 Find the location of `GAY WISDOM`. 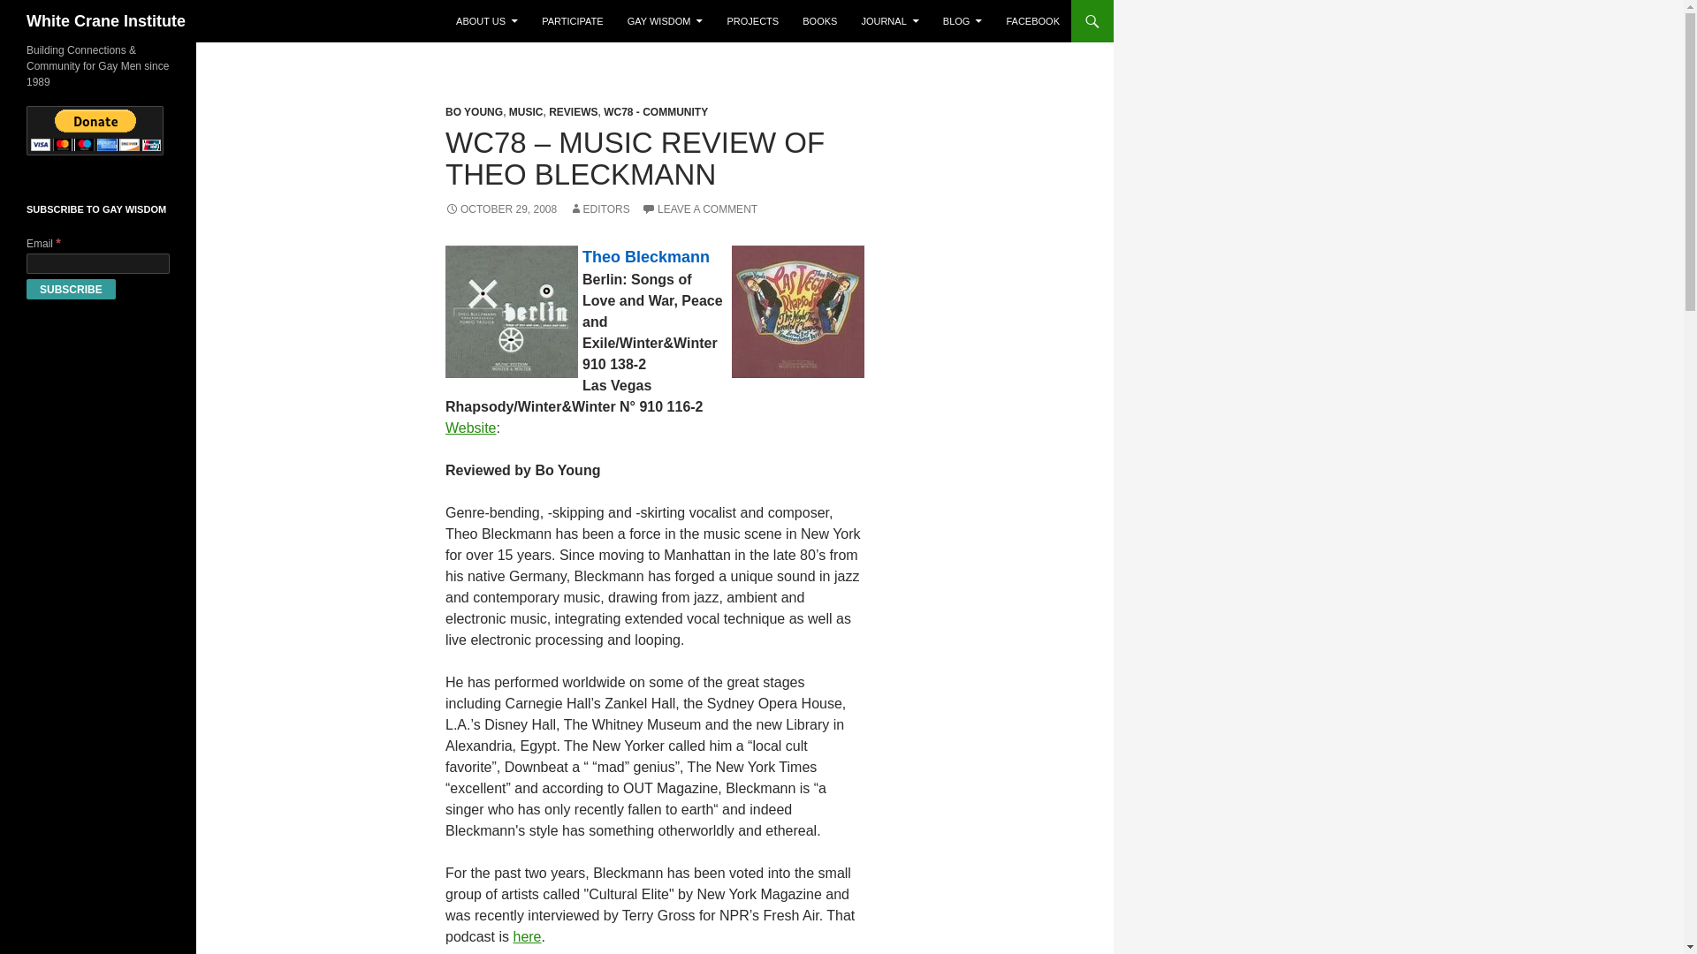

GAY WISDOM is located at coordinates (666, 21).